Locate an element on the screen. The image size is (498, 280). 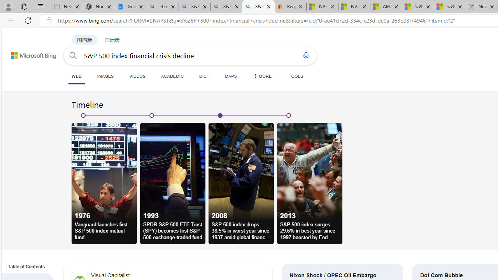
WEB is located at coordinates (76, 76).